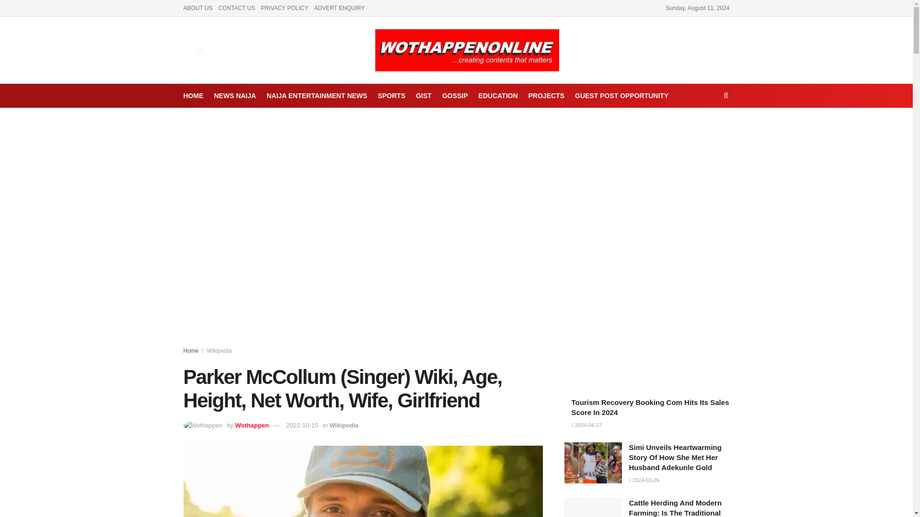  I want to click on ADVERT ENQUIRY, so click(339, 8).